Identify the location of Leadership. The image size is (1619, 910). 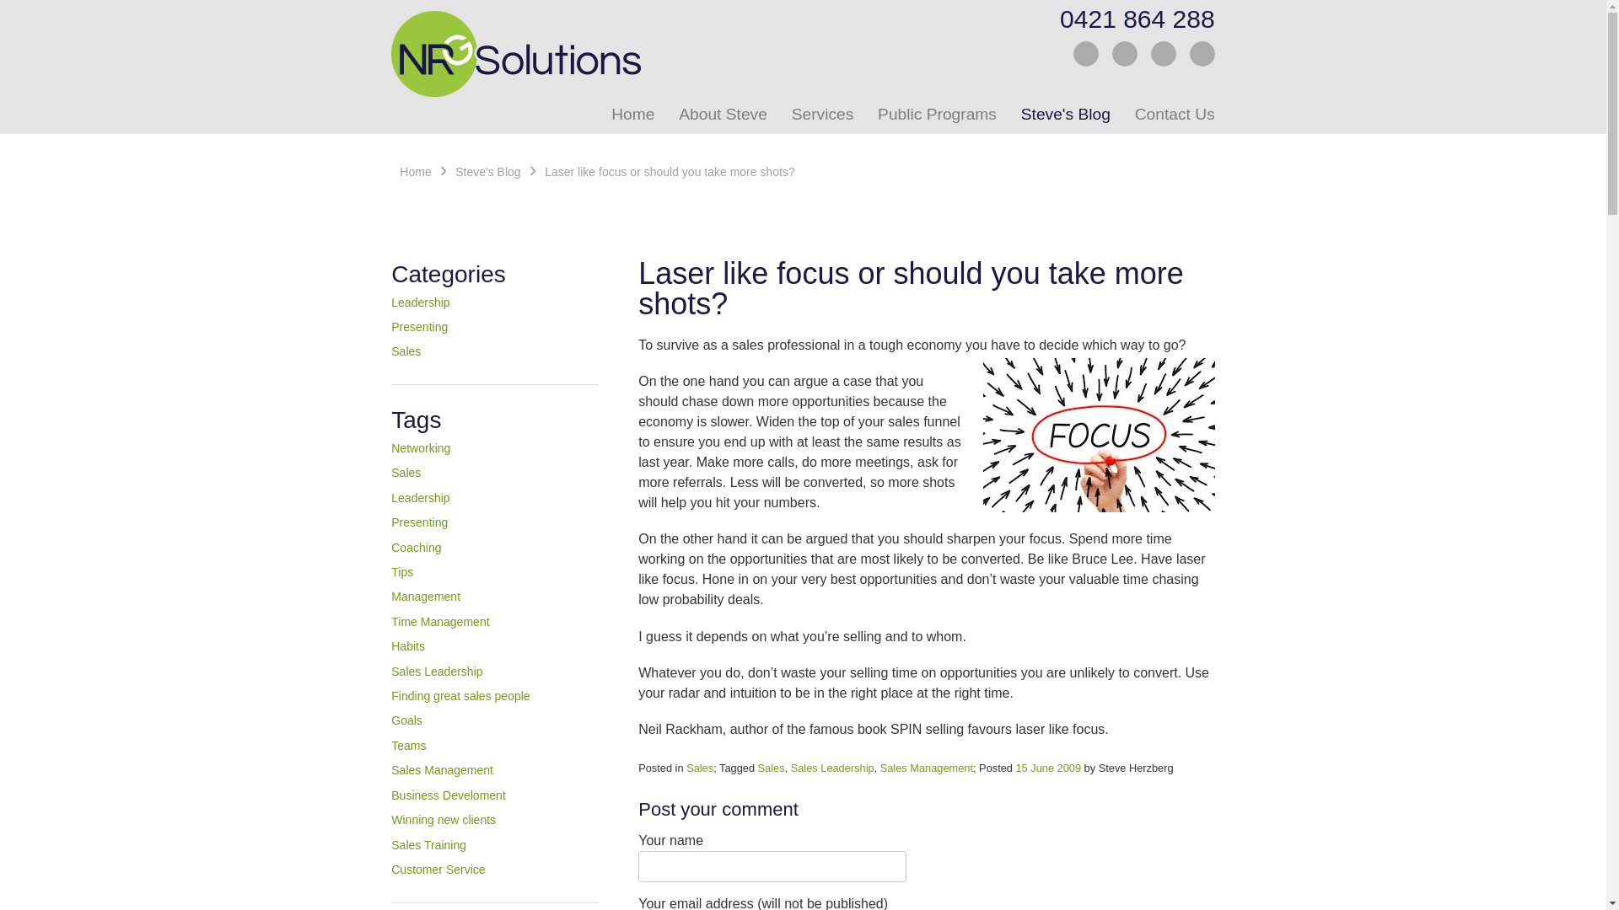
(420, 498).